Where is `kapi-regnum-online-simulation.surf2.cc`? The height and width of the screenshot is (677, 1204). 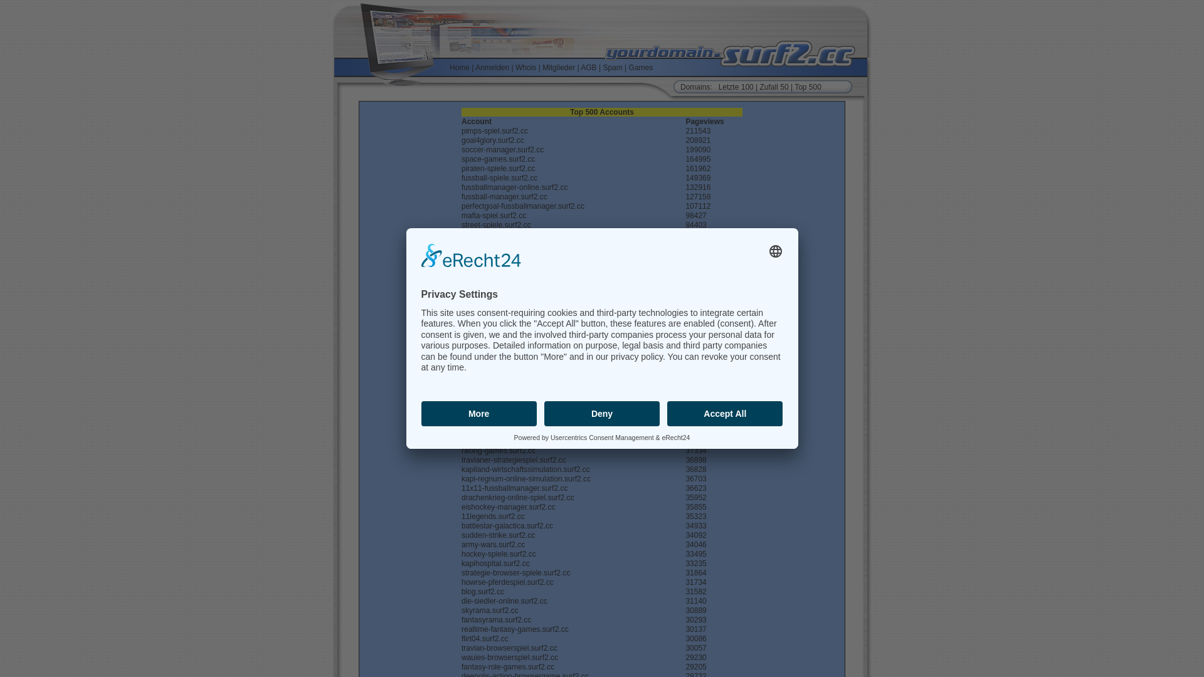
kapi-regnum-online-simulation.surf2.cc is located at coordinates (526, 479).